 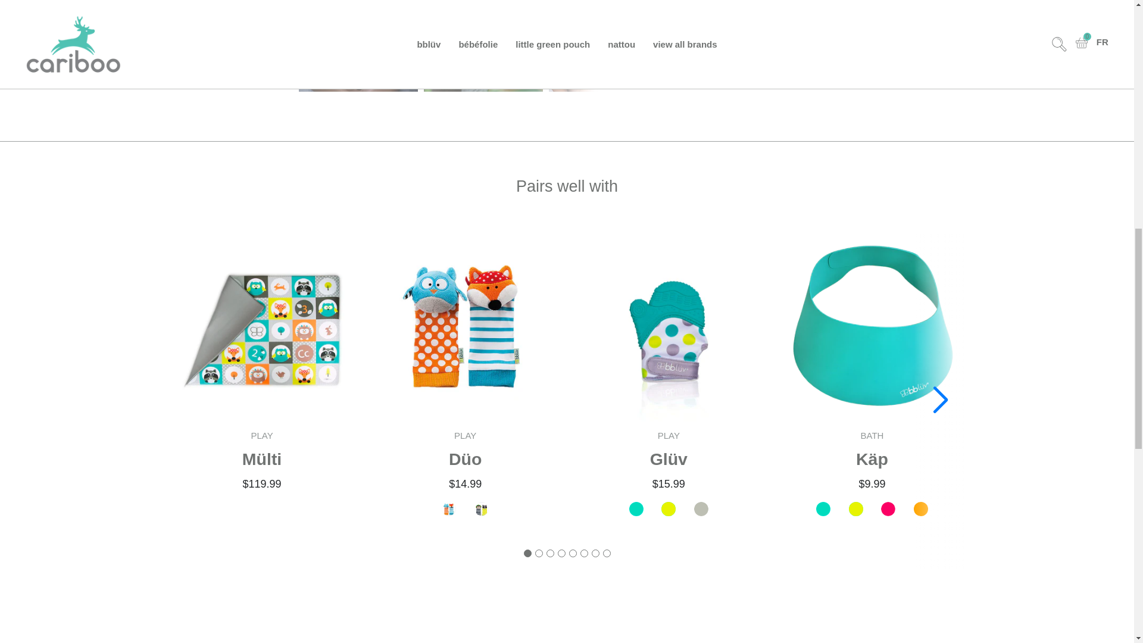 I want to click on Hedgehog and Racoon, so click(x=482, y=510).